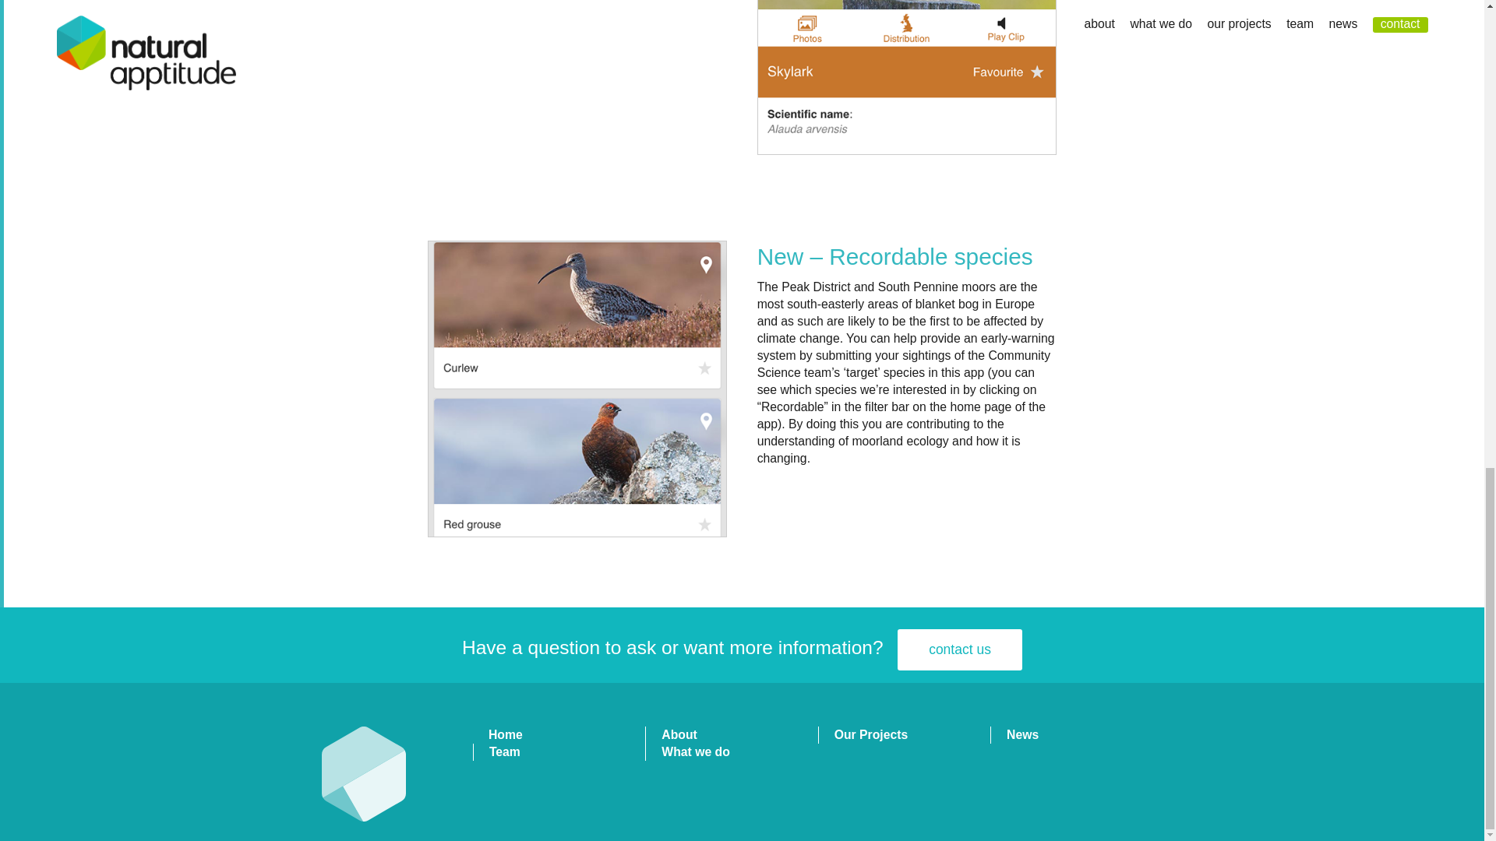  Describe the element at coordinates (679, 734) in the screenshot. I see `About` at that location.